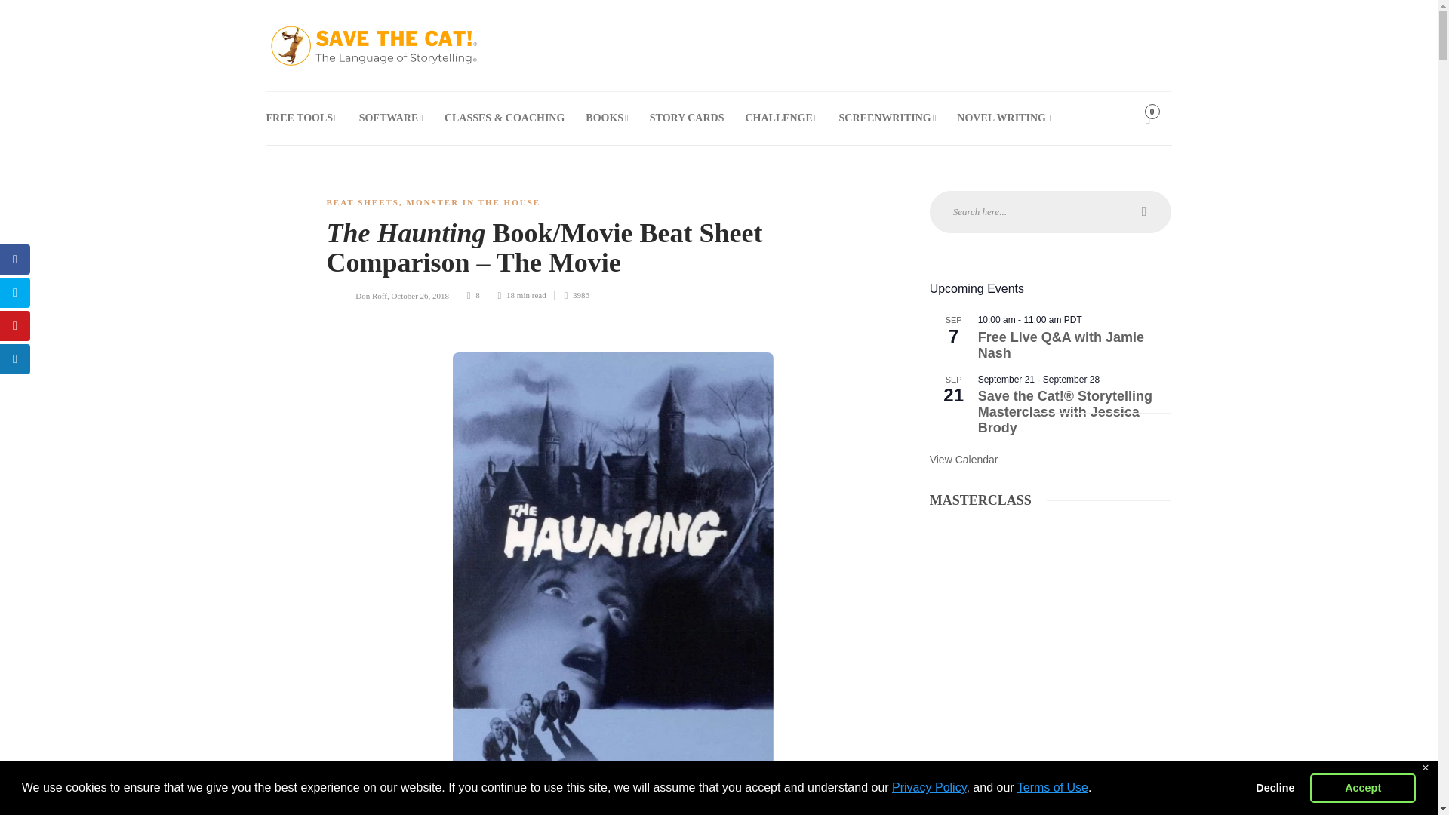  Describe the element at coordinates (929, 786) in the screenshot. I see `Privacy Policy` at that location.